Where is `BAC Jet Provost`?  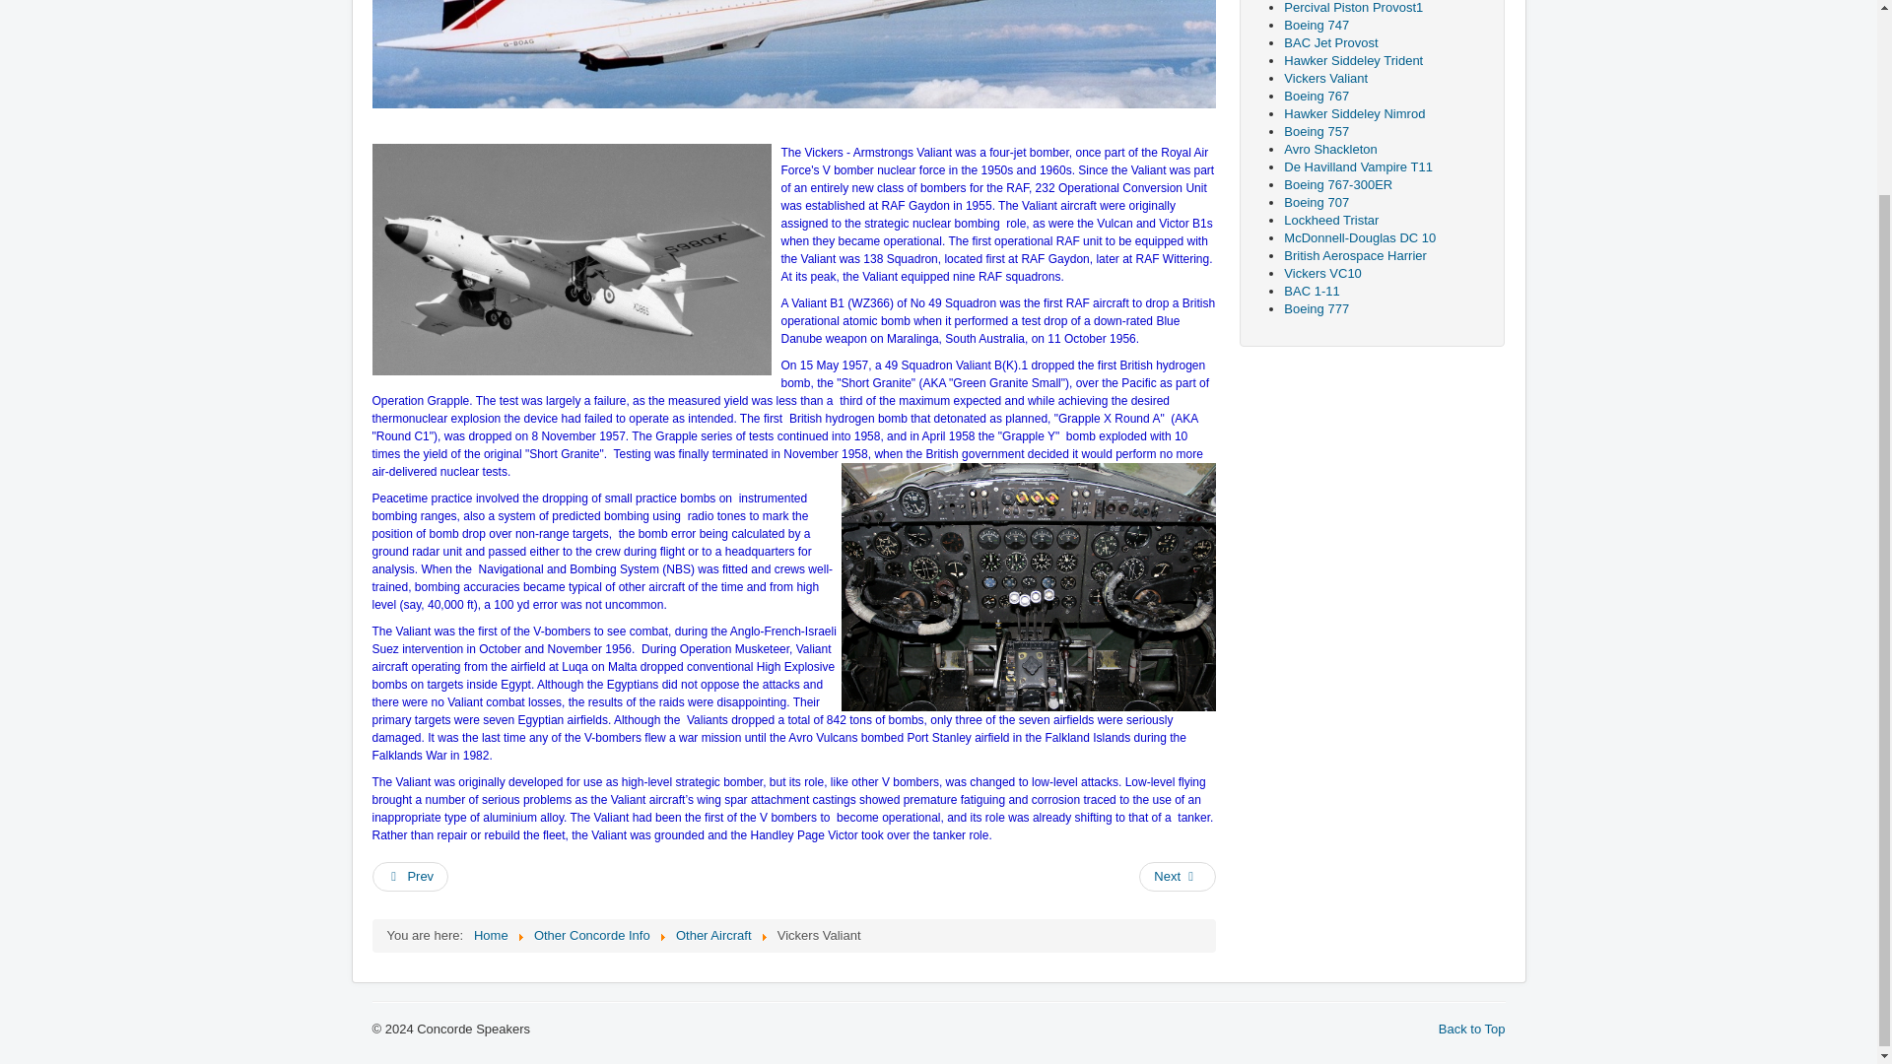 BAC Jet Provost is located at coordinates (1330, 41).